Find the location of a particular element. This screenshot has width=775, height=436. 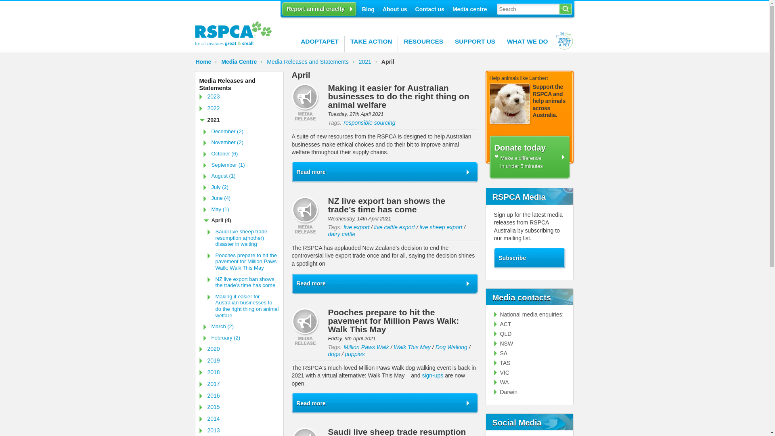

SUPPORT US is located at coordinates (475, 44).